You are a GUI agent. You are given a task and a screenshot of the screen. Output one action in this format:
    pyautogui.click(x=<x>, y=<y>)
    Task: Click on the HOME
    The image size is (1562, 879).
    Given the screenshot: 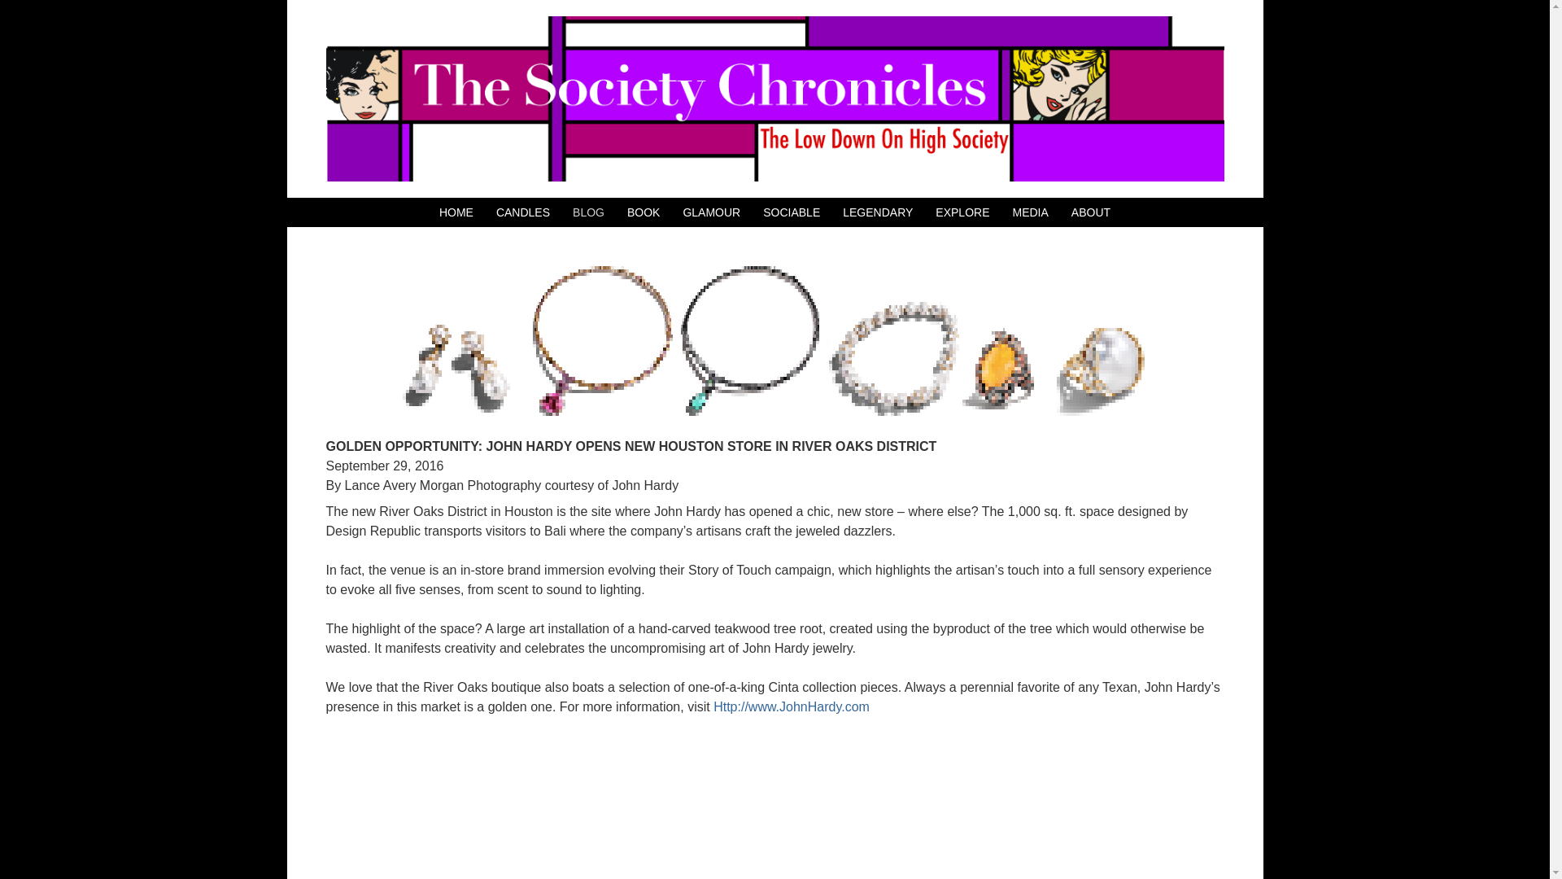 What is the action you would take?
    pyautogui.click(x=456, y=212)
    